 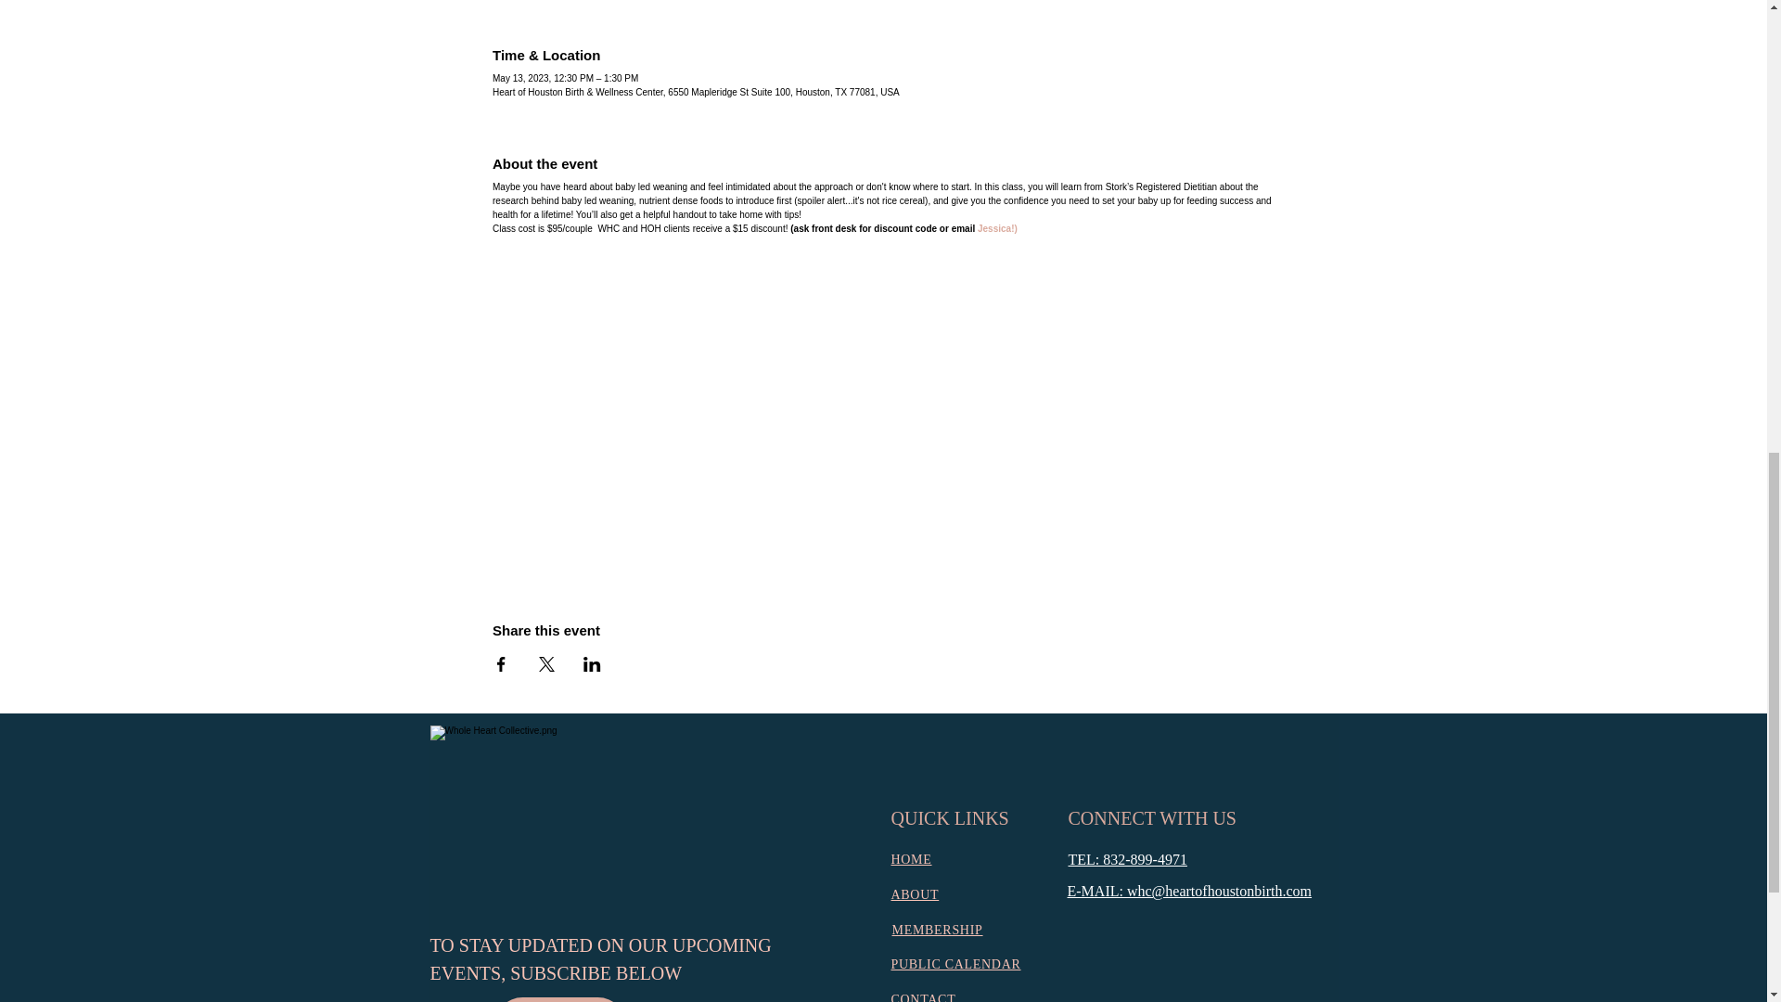 What do you see at coordinates (955, 964) in the screenshot?
I see `PUBLIC CALENDAR` at bounding box center [955, 964].